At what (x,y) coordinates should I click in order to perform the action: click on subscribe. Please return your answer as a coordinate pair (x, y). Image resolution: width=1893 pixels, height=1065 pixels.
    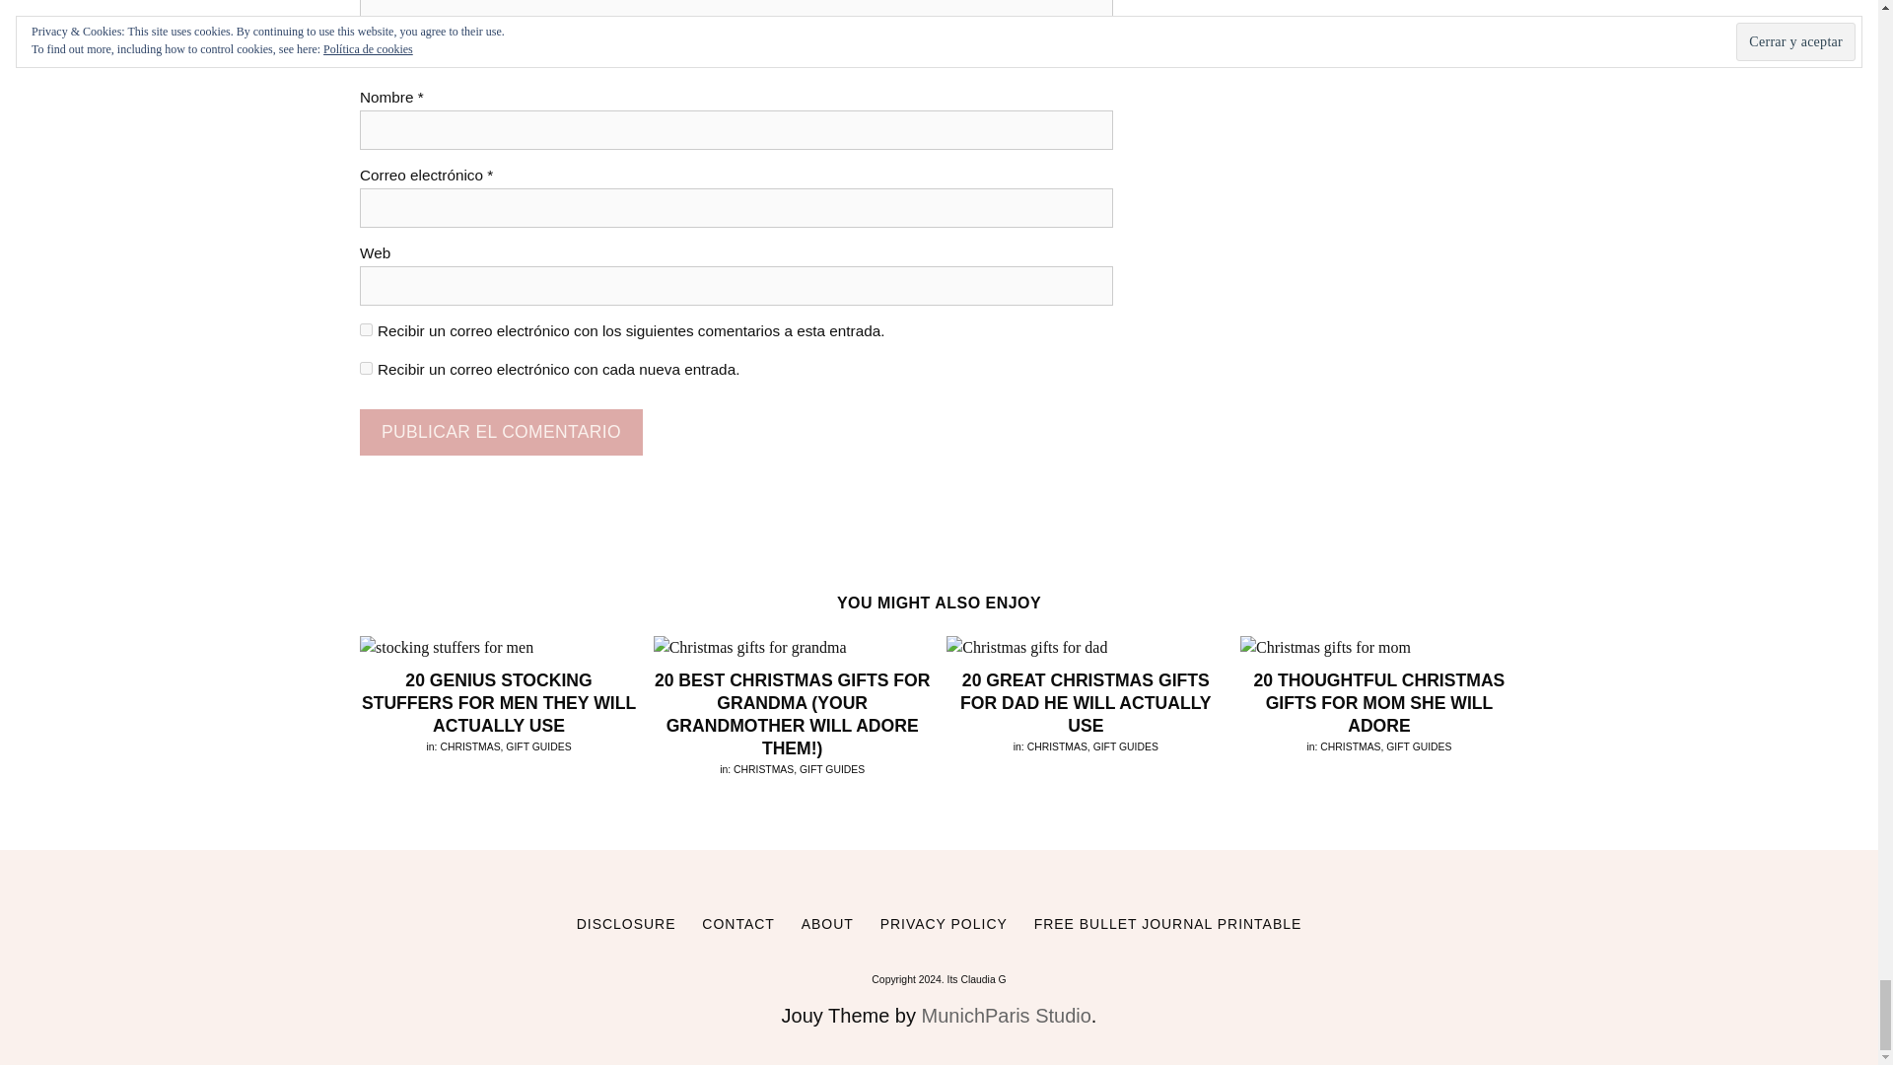
    Looking at the image, I should click on (366, 329).